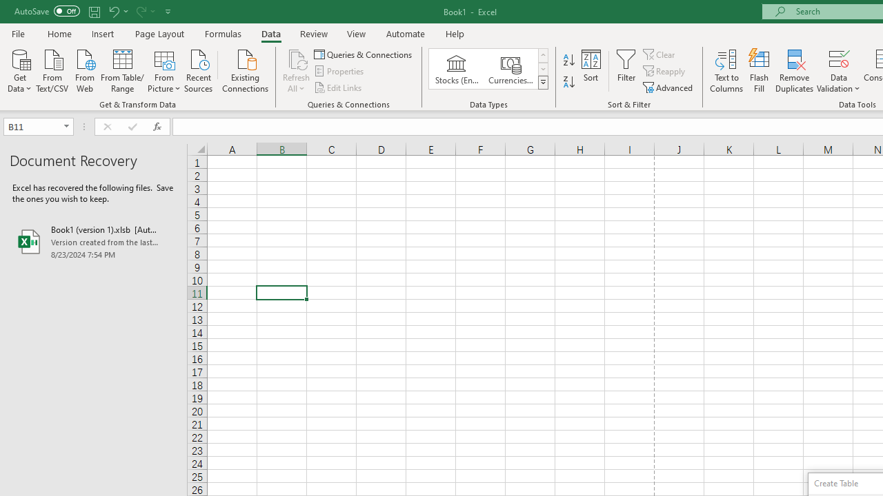 The height and width of the screenshot is (496, 883). What do you see at coordinates (665, 72) in the screenshot?
I see `Reapply` at bounding box center [665, 72].